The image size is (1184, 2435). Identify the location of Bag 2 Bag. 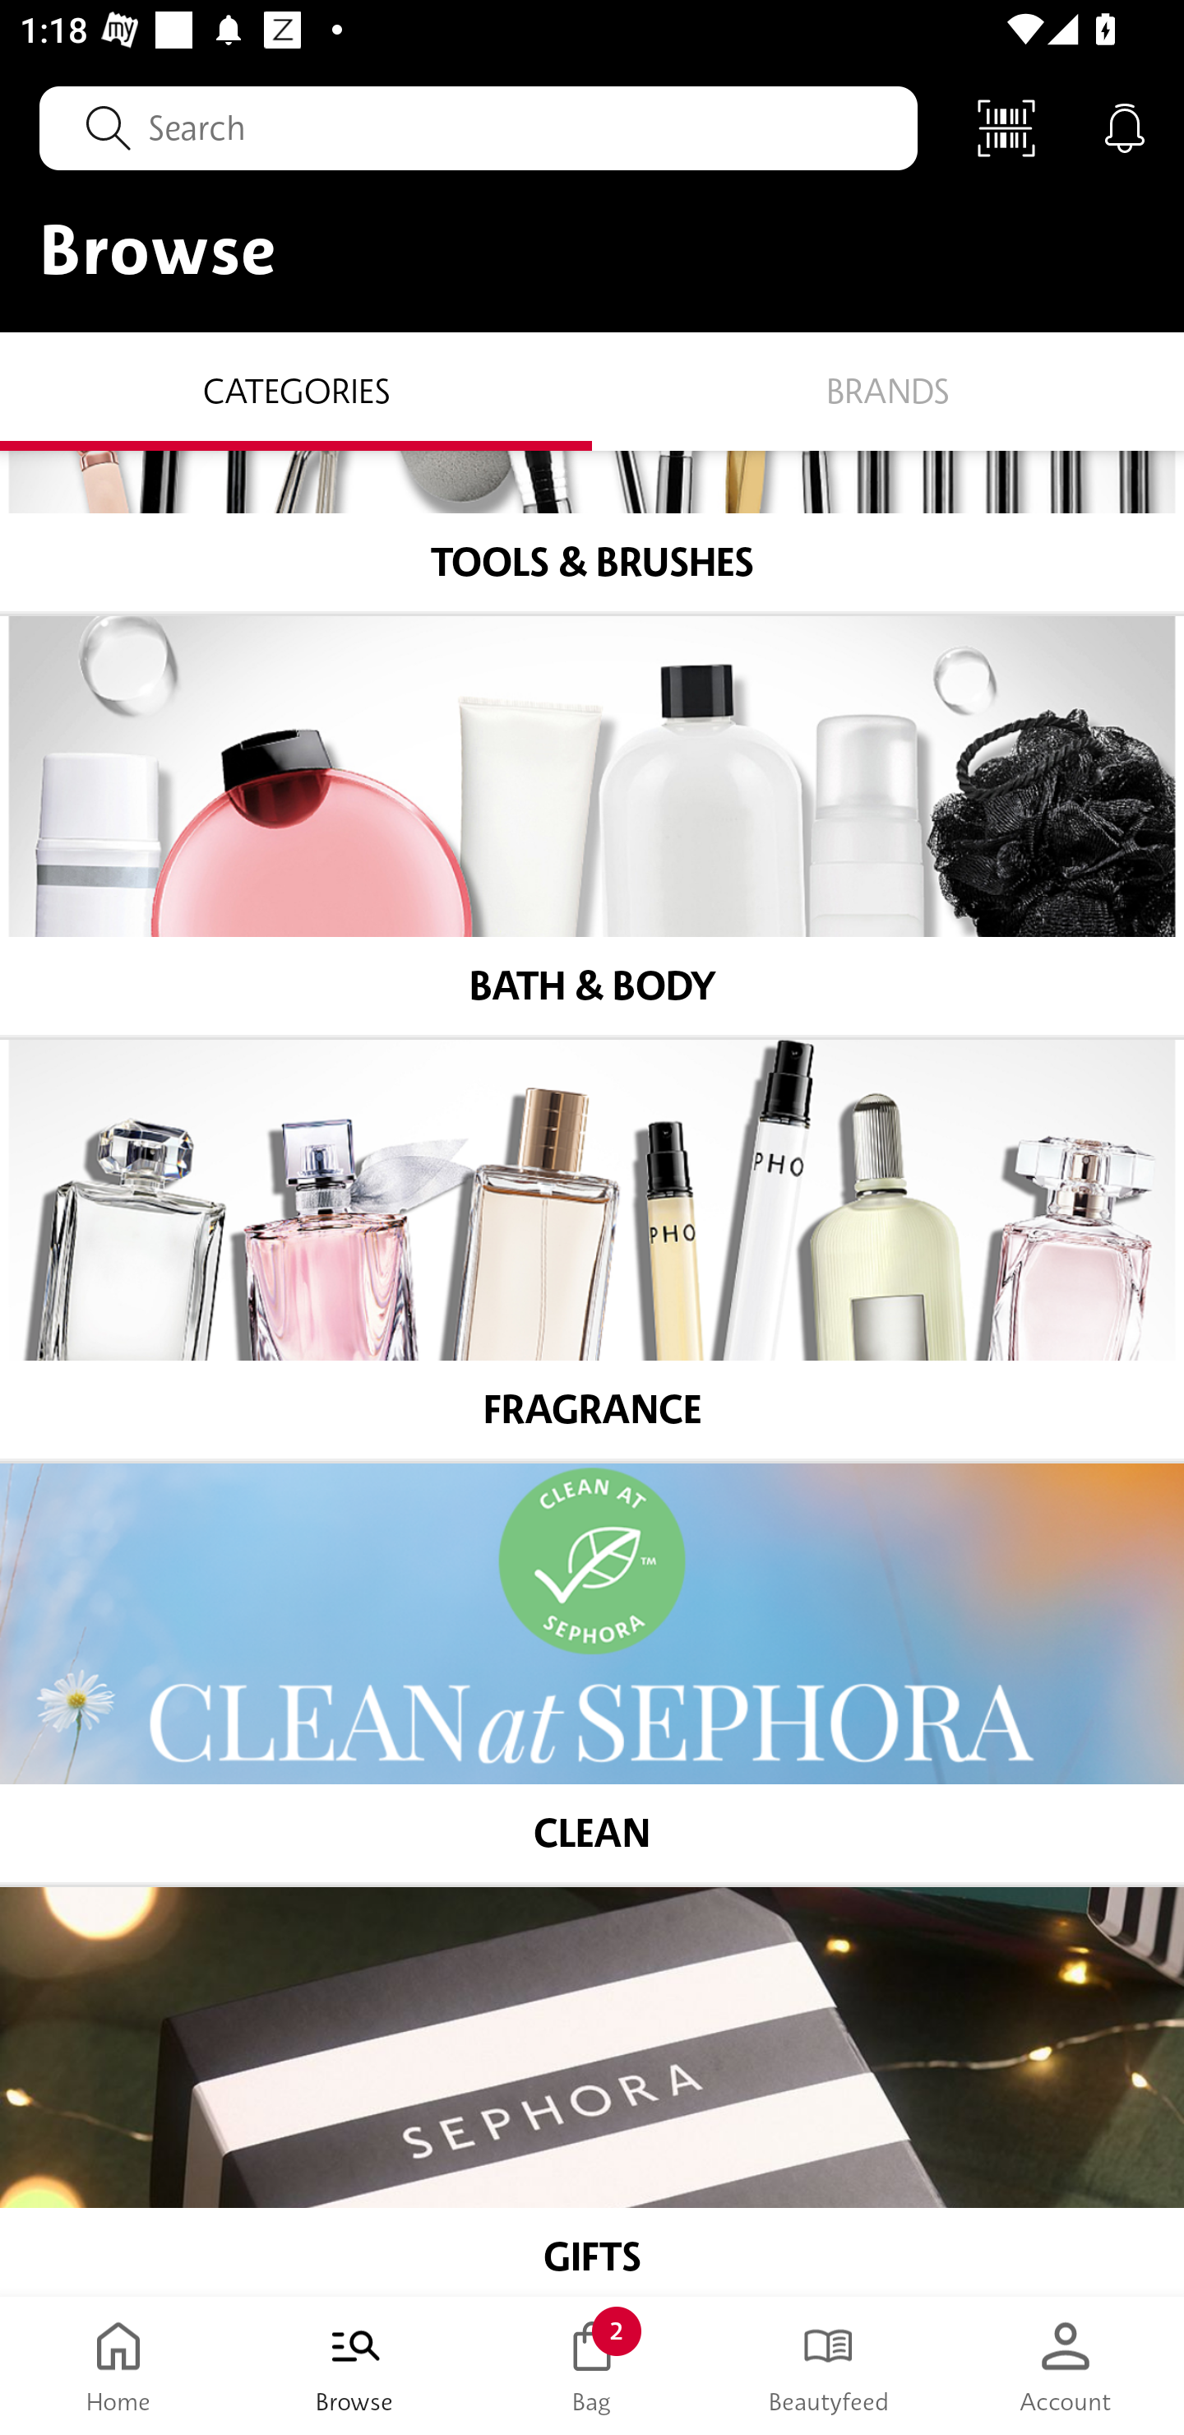
(592, 2366).